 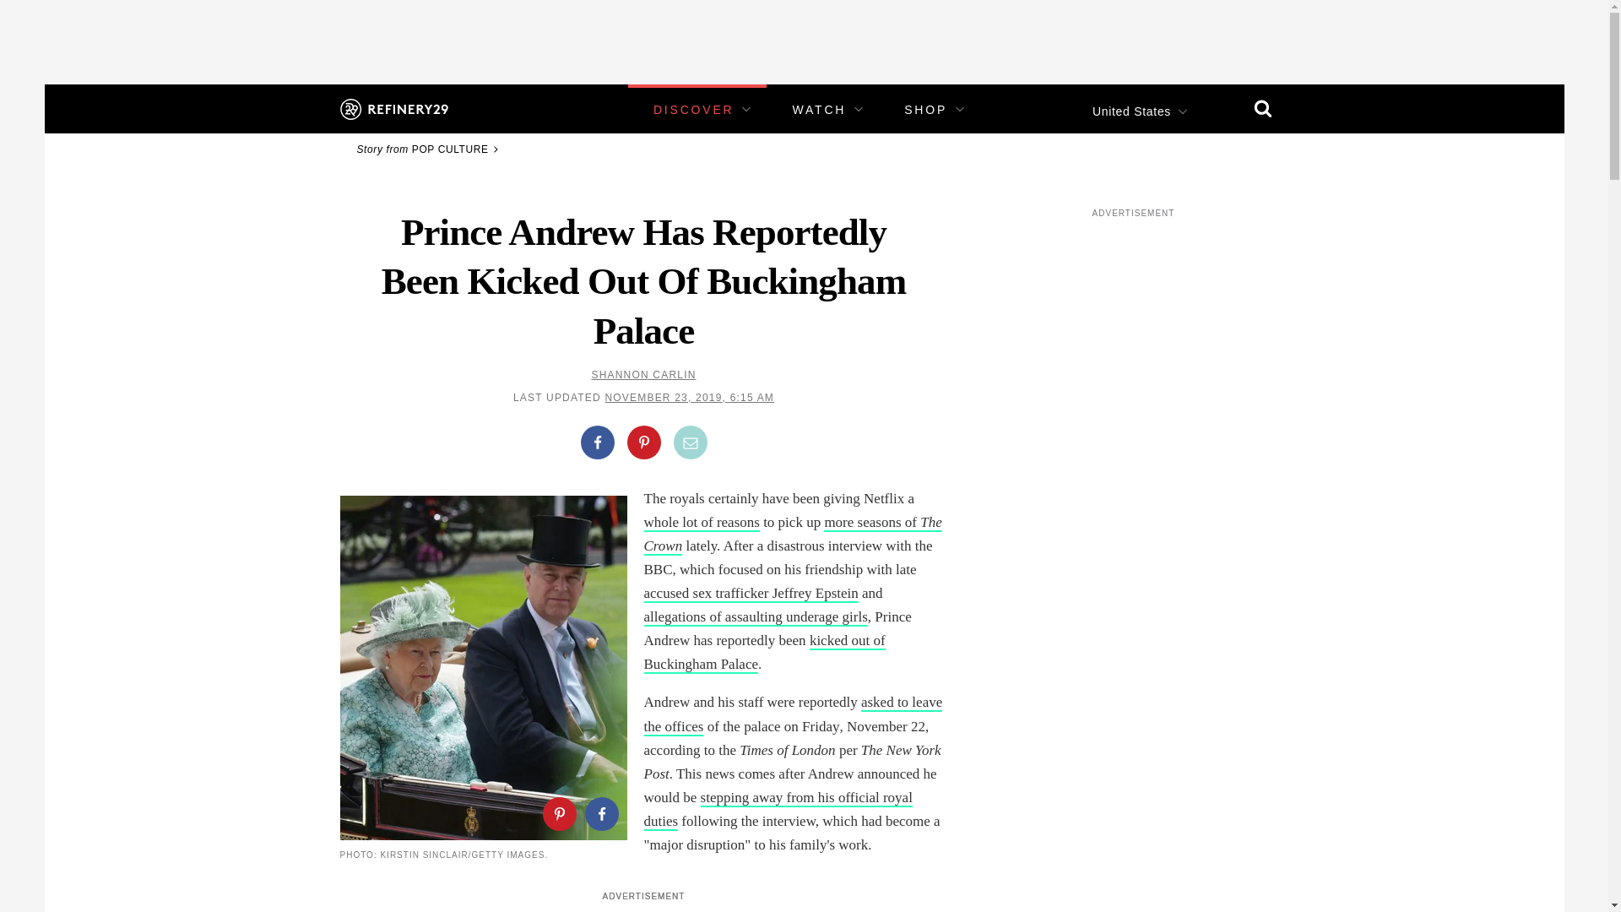 I want to click on Share on Facebook, so click(x=597, y=442).